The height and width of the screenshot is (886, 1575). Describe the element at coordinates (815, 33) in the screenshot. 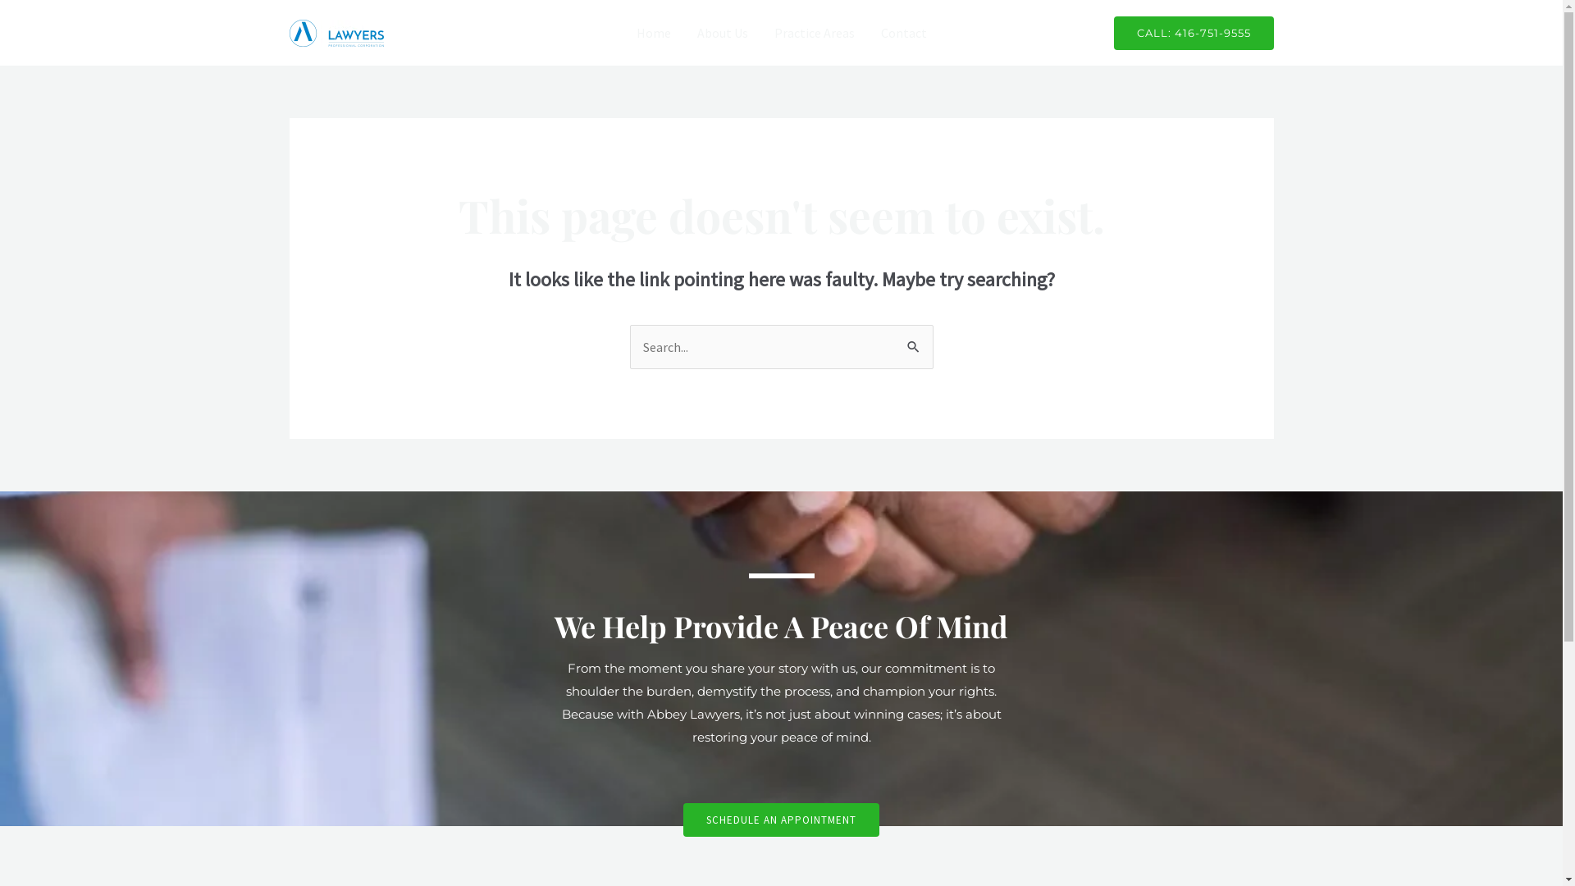

I see `Practice Areas` at that location.